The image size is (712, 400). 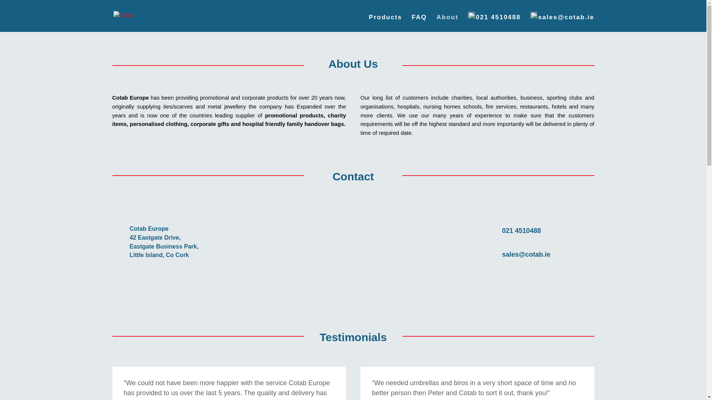 What do you see at coordinates (447, 23) in the screenshot?
I see `About` at bounding box center [447, 23].